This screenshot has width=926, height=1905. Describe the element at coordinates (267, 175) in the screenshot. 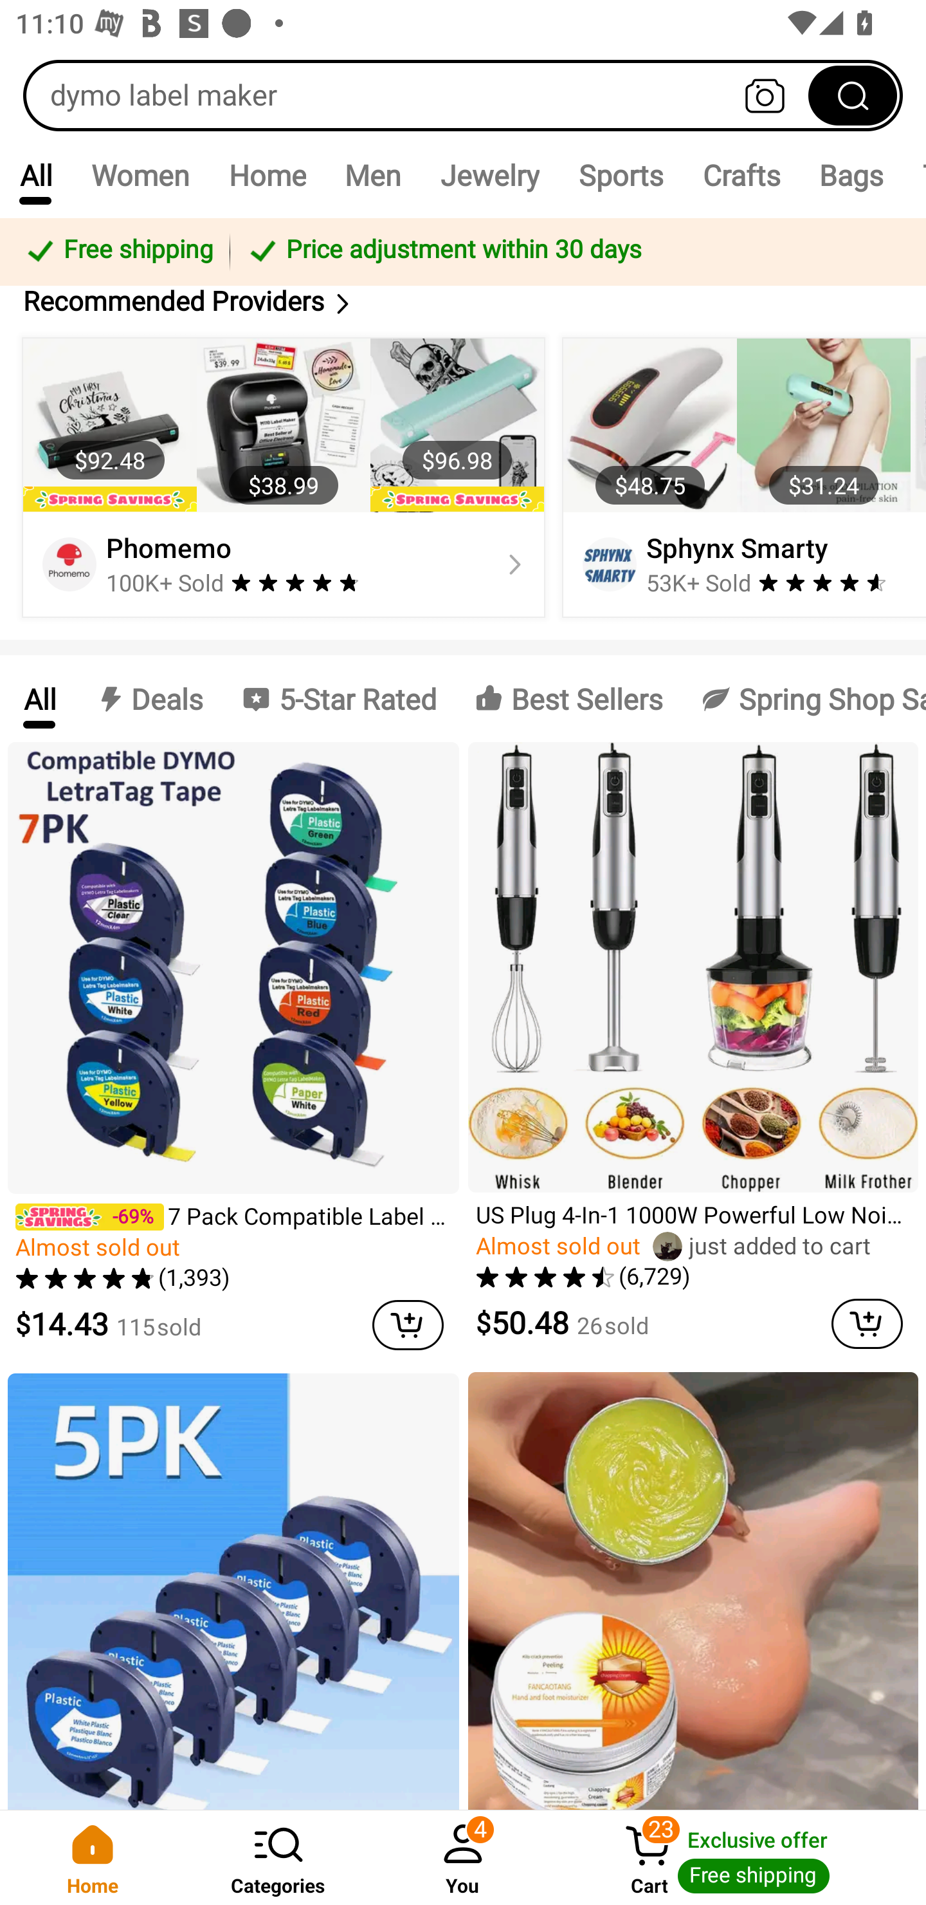

I see `Home` at that location.